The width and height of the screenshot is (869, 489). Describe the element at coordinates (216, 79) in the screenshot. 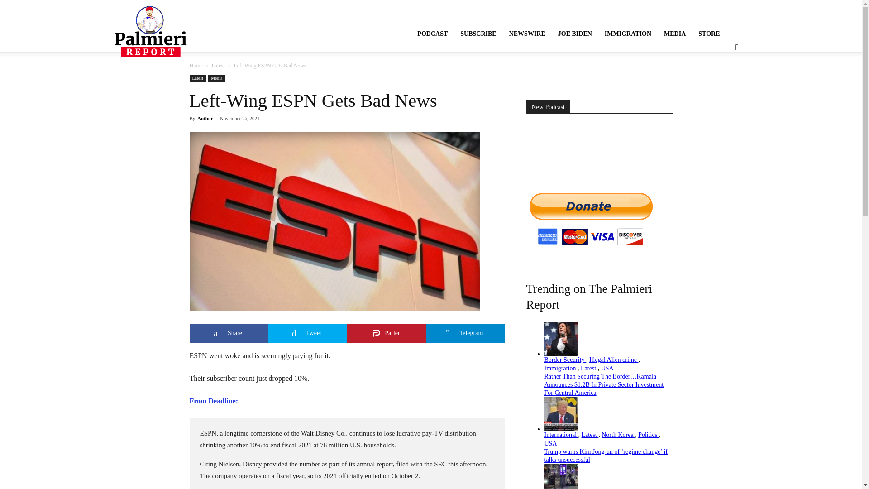

I see `Media` at that location.